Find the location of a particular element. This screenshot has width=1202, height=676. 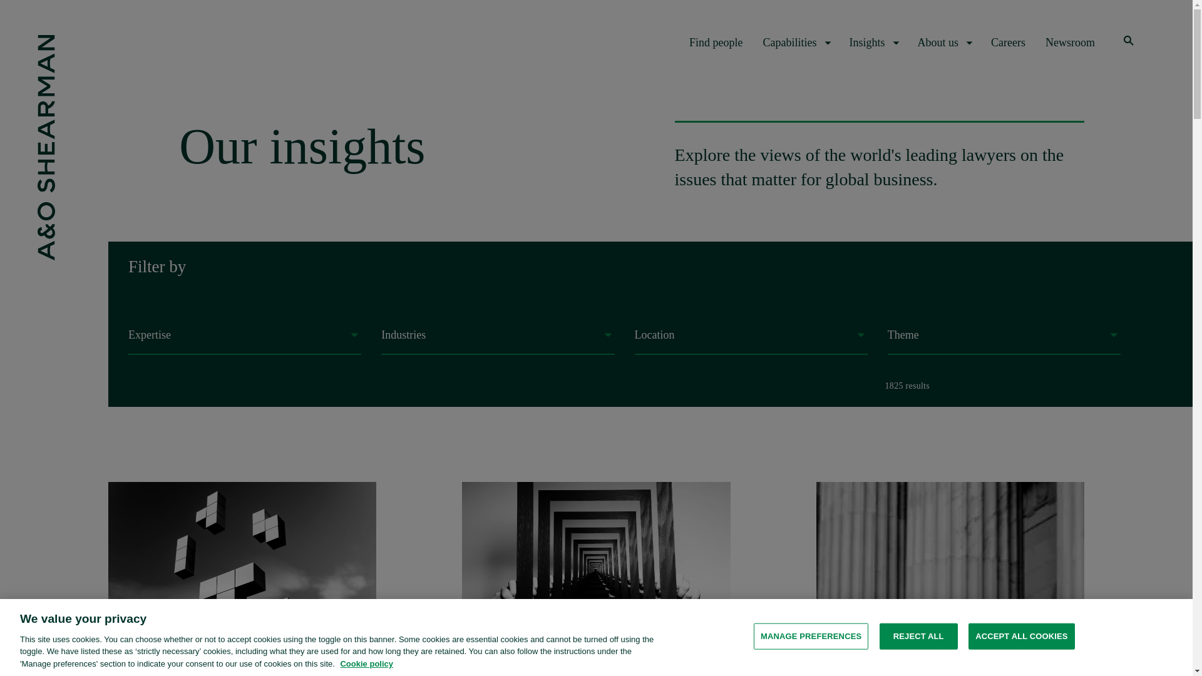

Find people is located at coordinates (716, 43).